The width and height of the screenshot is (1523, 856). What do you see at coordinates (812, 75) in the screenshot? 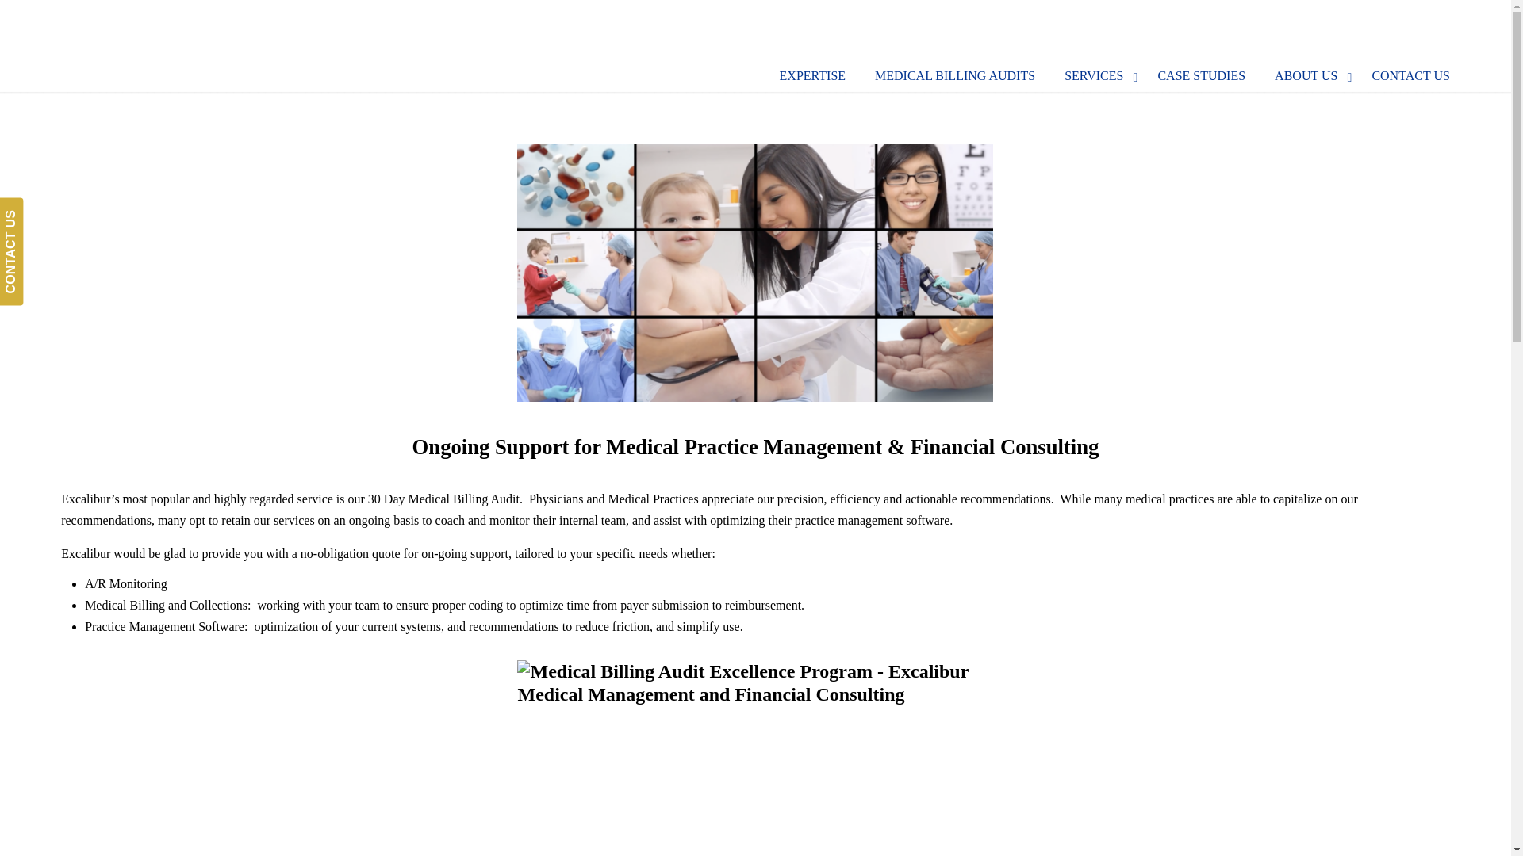
I see `EXPERTISE` at bounding box center [812, 75].